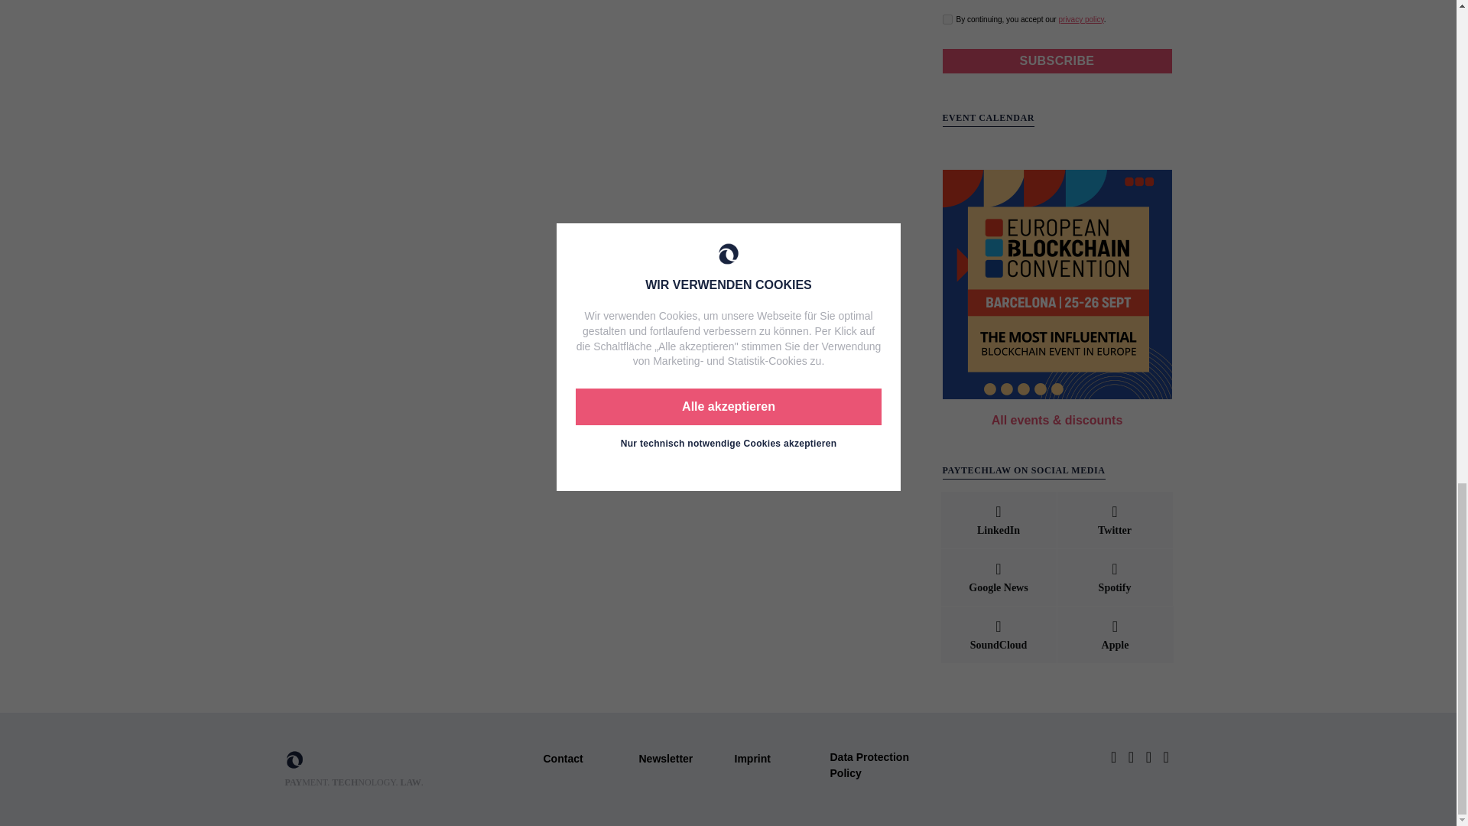 This screenshot has width=1468, height=826. I want to click on By continuing, you accept our privacy policy., so click(947, 20).